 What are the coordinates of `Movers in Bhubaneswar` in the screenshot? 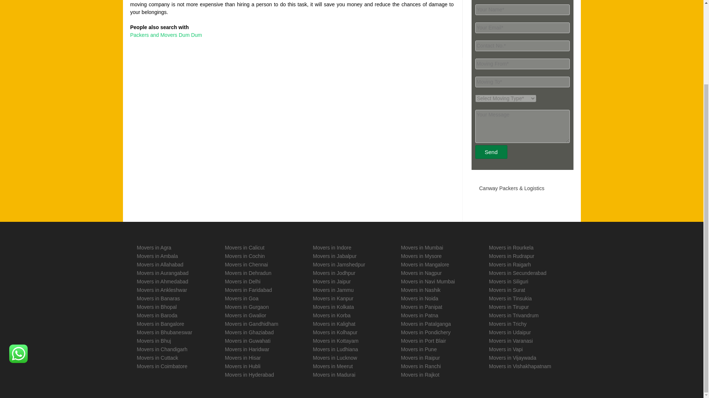 It's located at (164, 332).